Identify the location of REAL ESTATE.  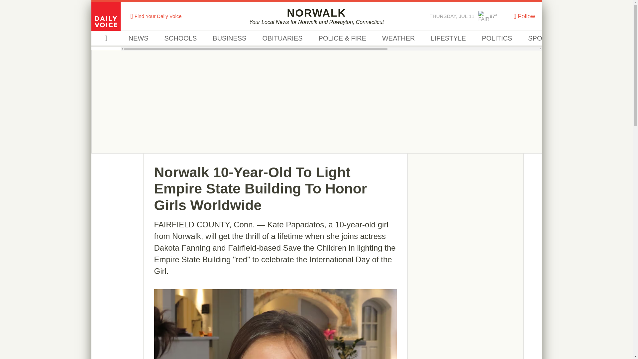
(593, 39).